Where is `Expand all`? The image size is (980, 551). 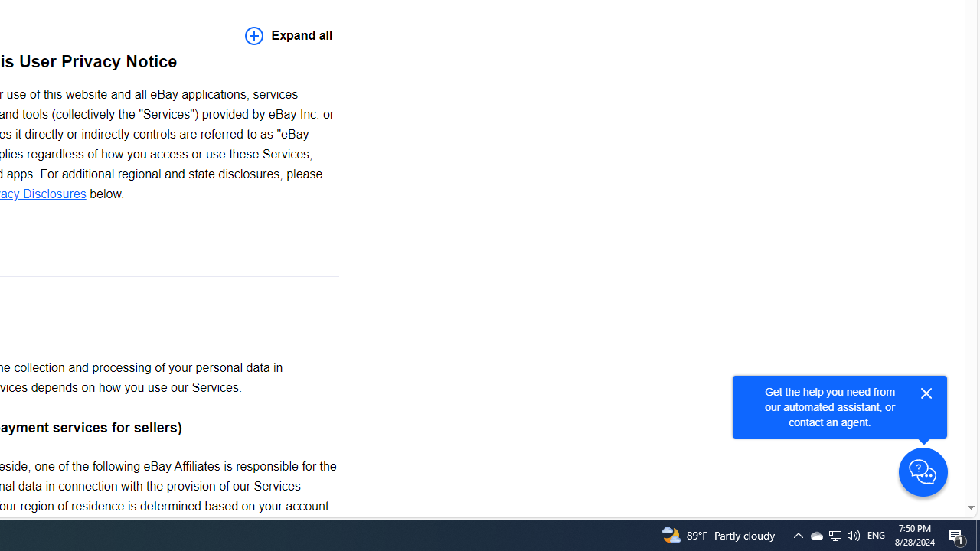
Expand all is located at coordinates (289, 35).